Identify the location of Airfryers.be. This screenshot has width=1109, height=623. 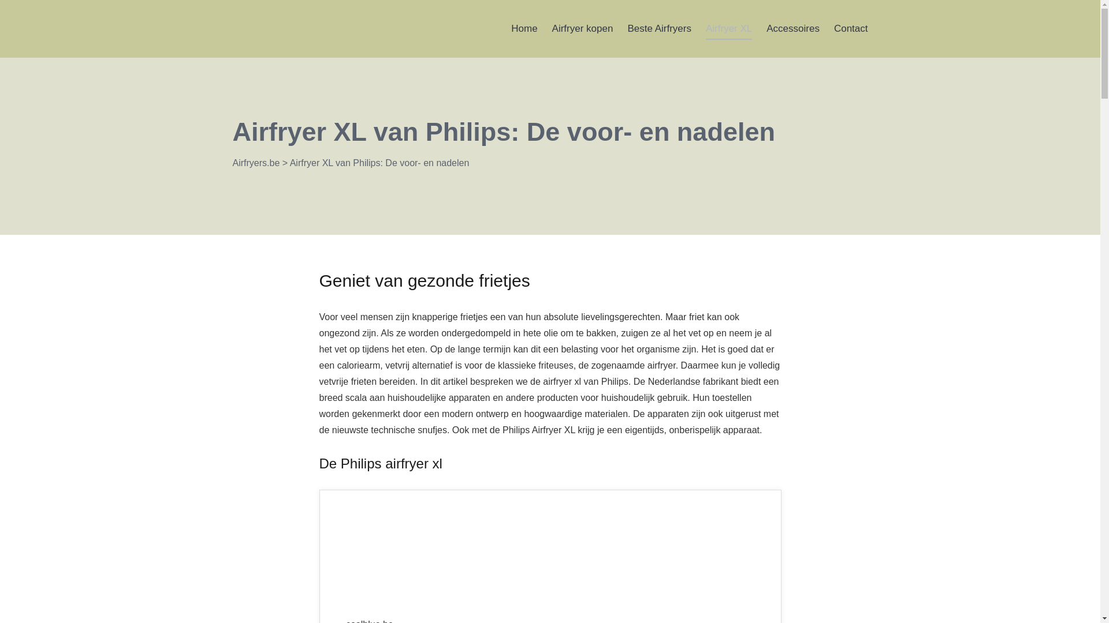
(256, 163).